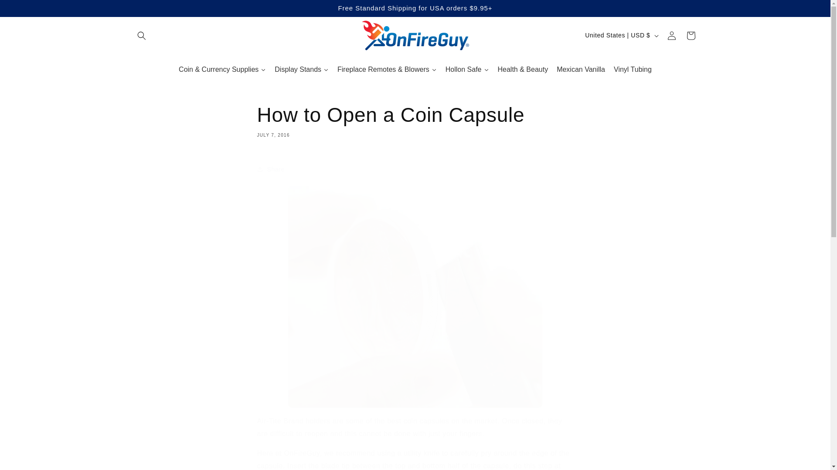  What do you see at coordinates (581, 70) in the screenshot?
I see `Mexican Vanilla` at bounding box center [581, 70].